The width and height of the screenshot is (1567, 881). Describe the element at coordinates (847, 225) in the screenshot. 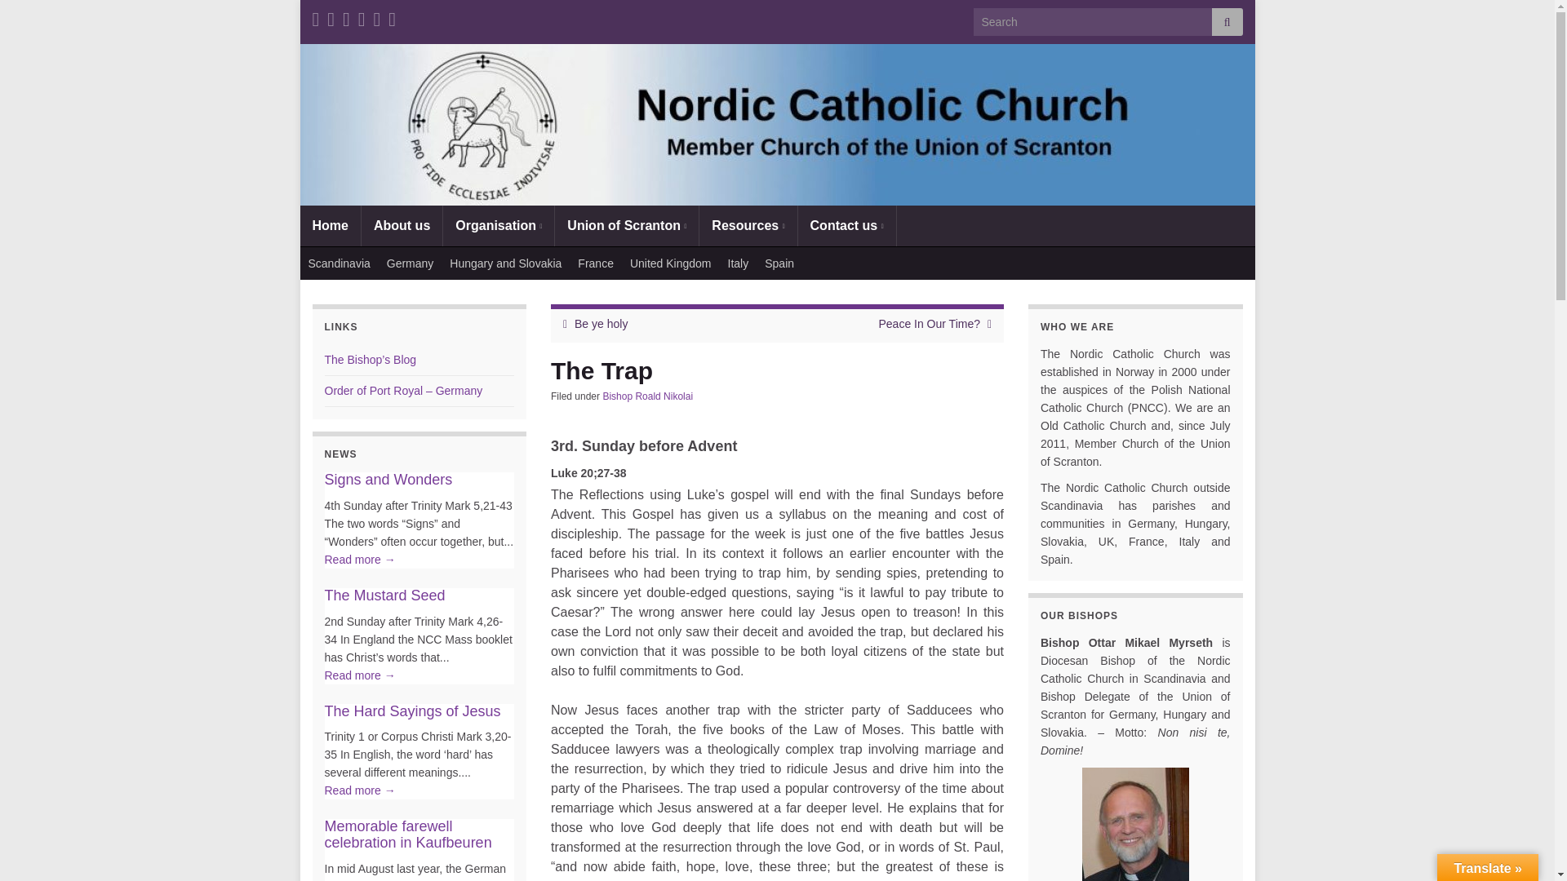

I see `Contact us` at that location.